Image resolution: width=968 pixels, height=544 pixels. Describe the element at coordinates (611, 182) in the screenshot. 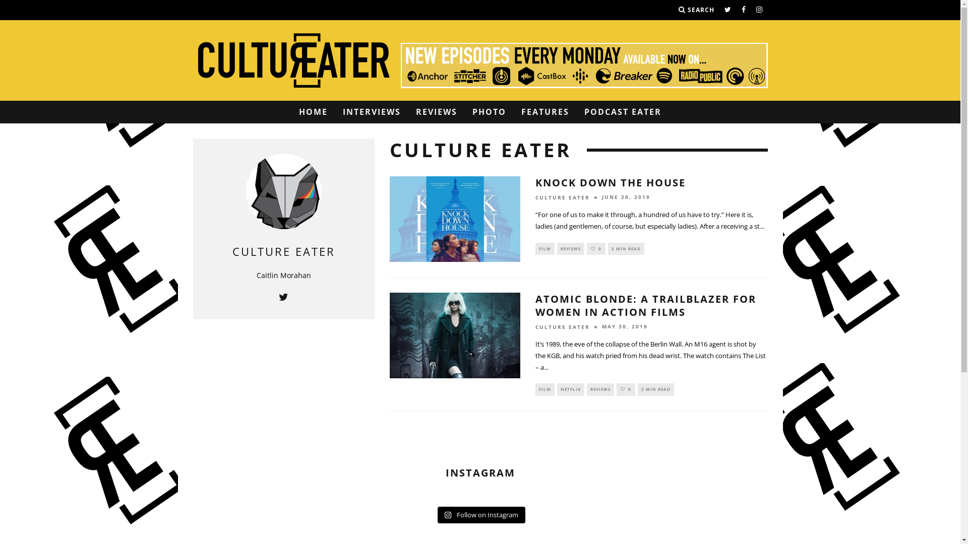

I see `KNOCK DOWN THE HOUSE` at that location.